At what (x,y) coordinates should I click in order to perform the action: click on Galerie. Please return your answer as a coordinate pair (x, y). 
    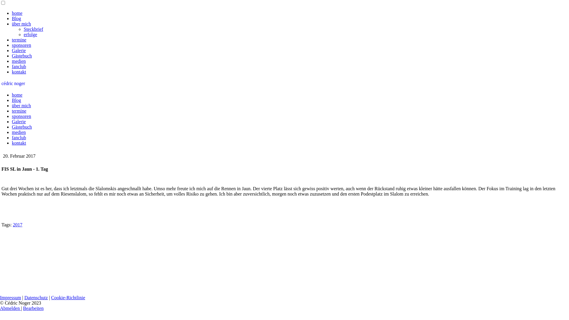
    Looking at the image, I should click on (19, 121).